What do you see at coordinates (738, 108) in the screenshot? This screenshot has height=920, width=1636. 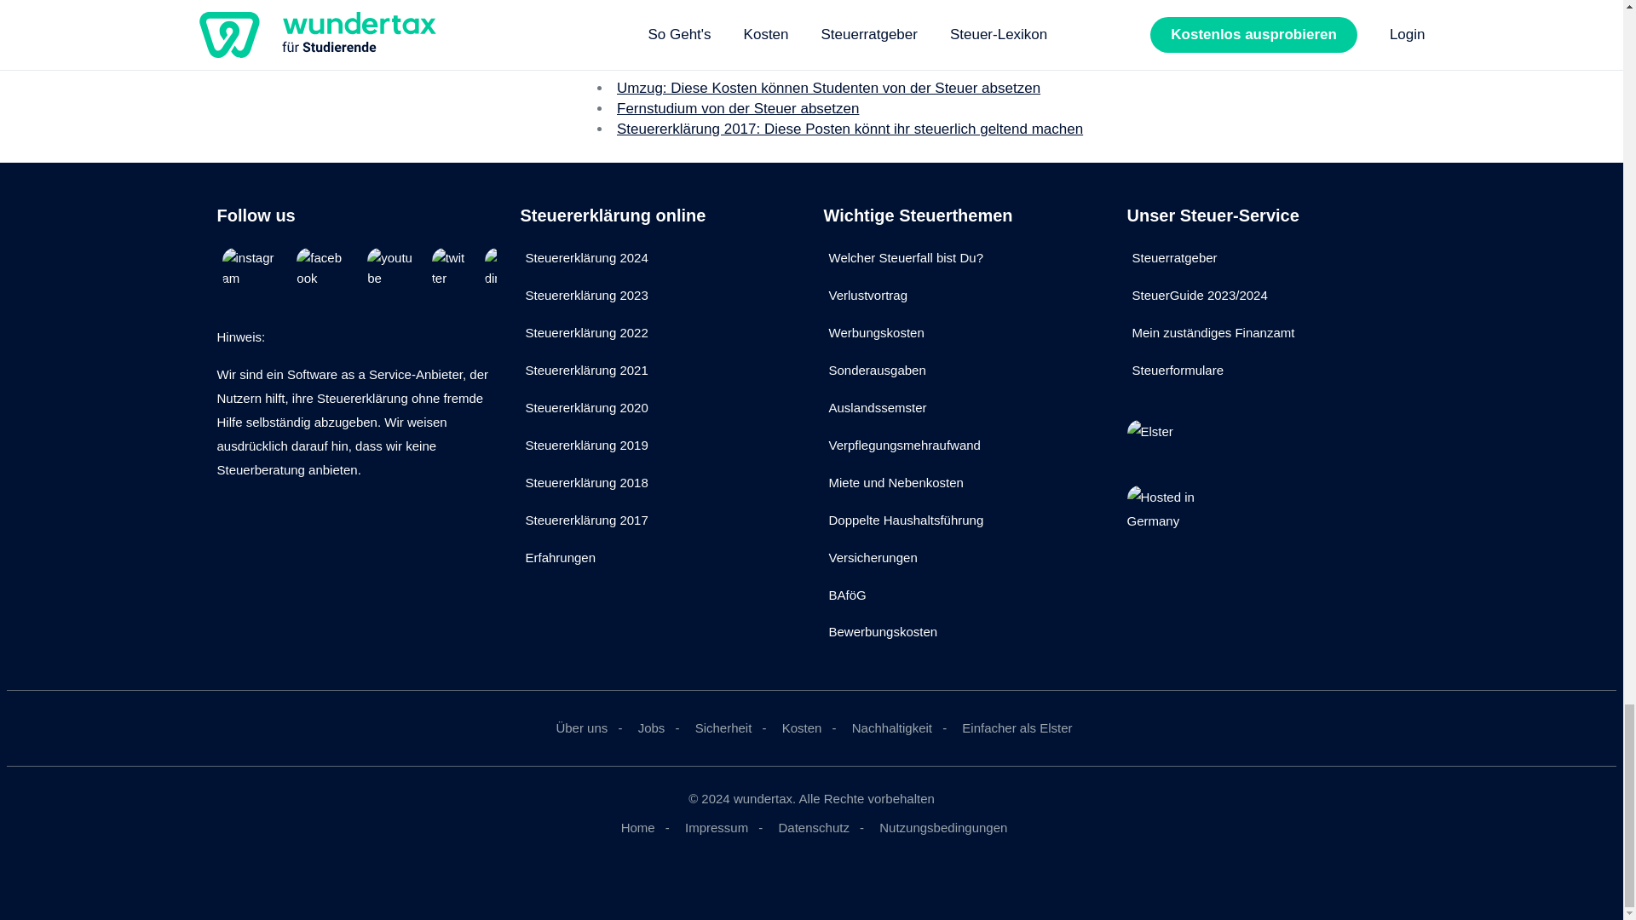 I see `Fernstudium von der Steuer absetzen` at bounding box center [738, 108].